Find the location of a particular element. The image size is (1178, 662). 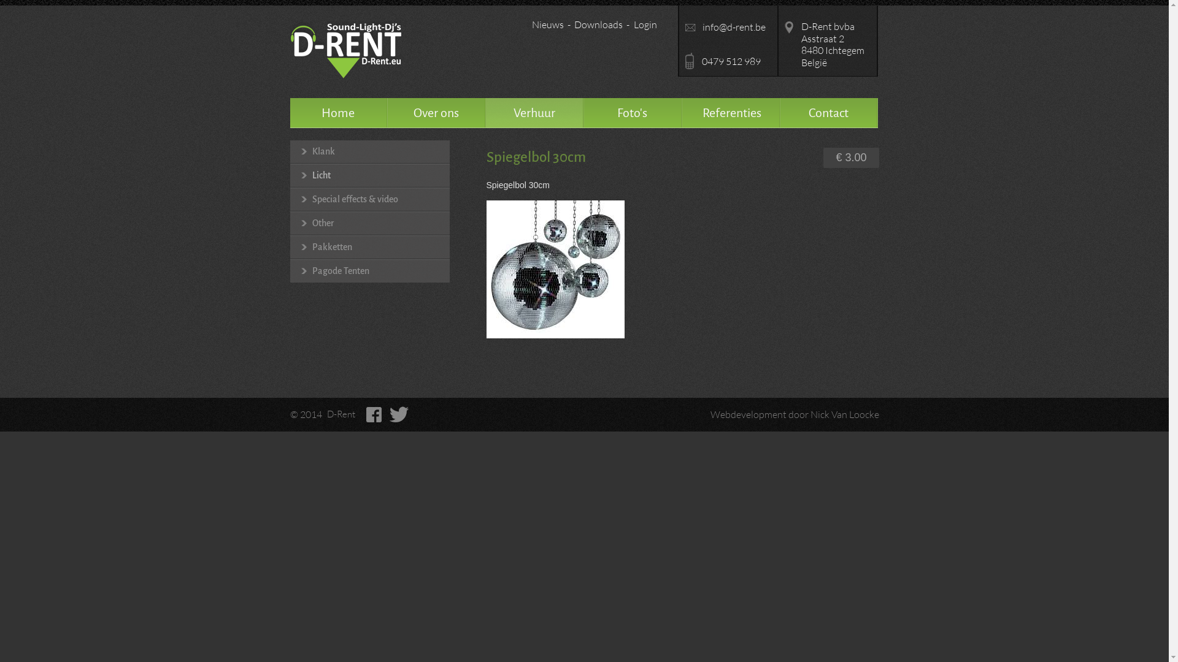

Klank is located at coordinates (369, 152).